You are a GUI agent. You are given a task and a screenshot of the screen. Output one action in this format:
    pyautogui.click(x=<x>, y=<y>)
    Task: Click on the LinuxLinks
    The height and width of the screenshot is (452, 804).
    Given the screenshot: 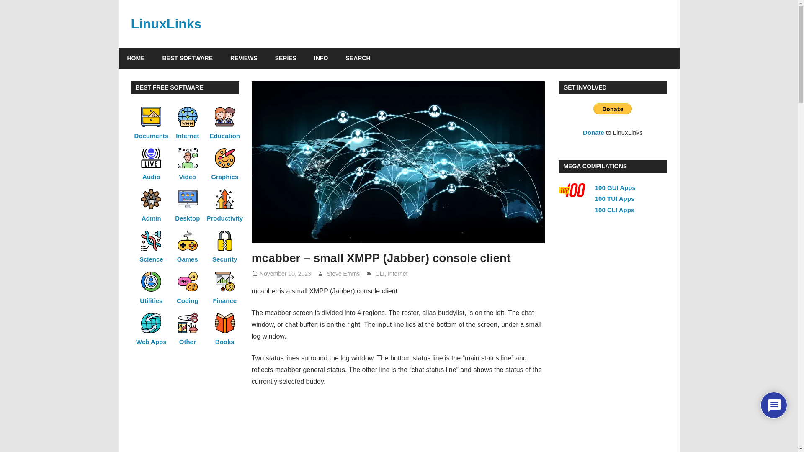 What is the action you would take?
    pyautogui.click(x=166, y=23)
    